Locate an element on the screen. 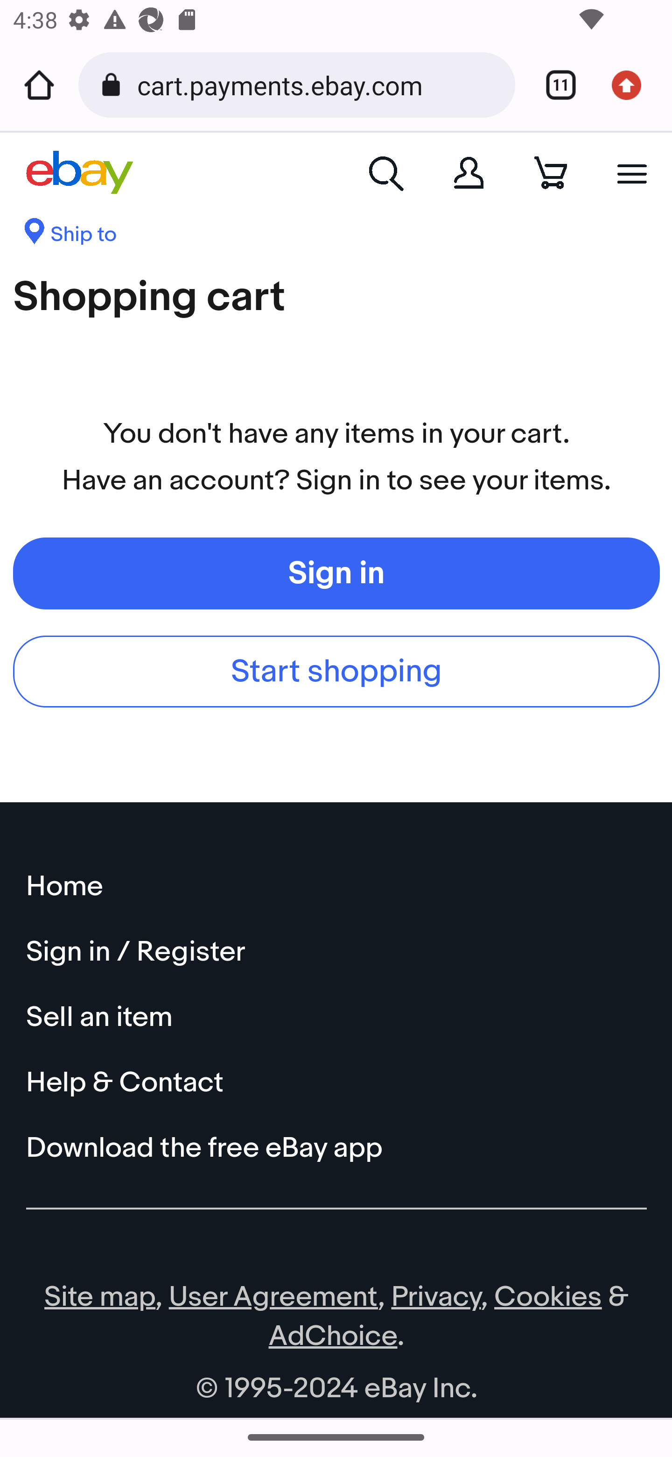  Open Menu is located at coordinates (632, 173).